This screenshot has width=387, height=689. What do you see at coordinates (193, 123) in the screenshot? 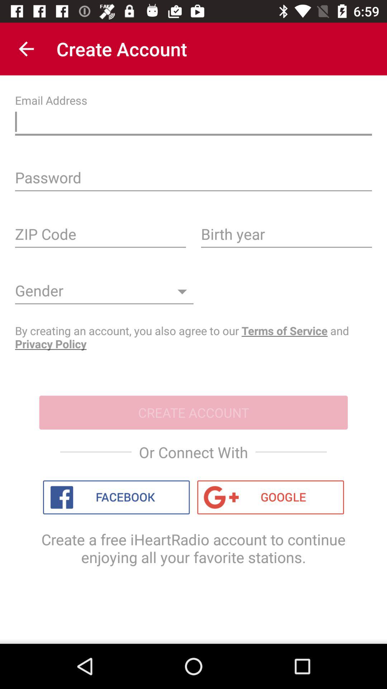
I see `enter email` at bounding box center [193, 123].